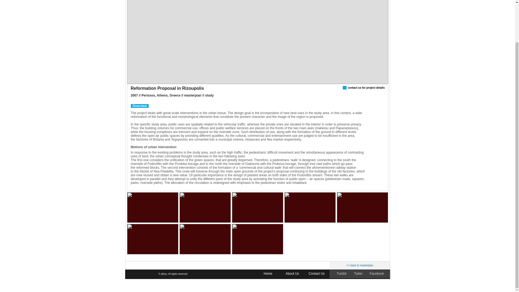  Describe the element at coordinates (292, 274) in the screenshot. I see `About Us` at that location.